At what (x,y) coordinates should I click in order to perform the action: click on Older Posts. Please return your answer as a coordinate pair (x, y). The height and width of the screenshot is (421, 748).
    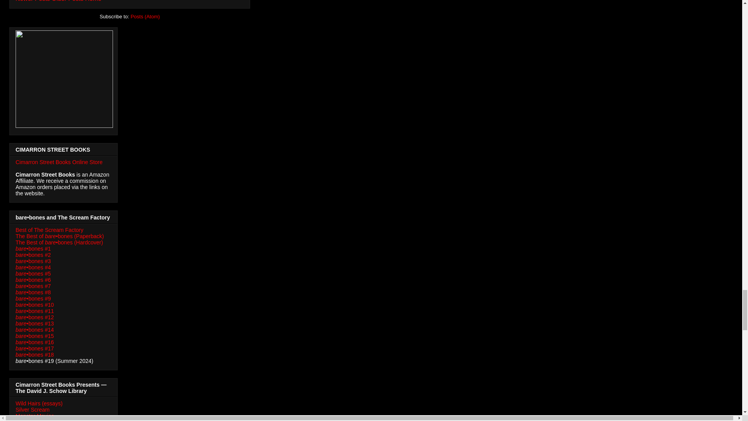
    Looking at the image, I should click on (67, 1).